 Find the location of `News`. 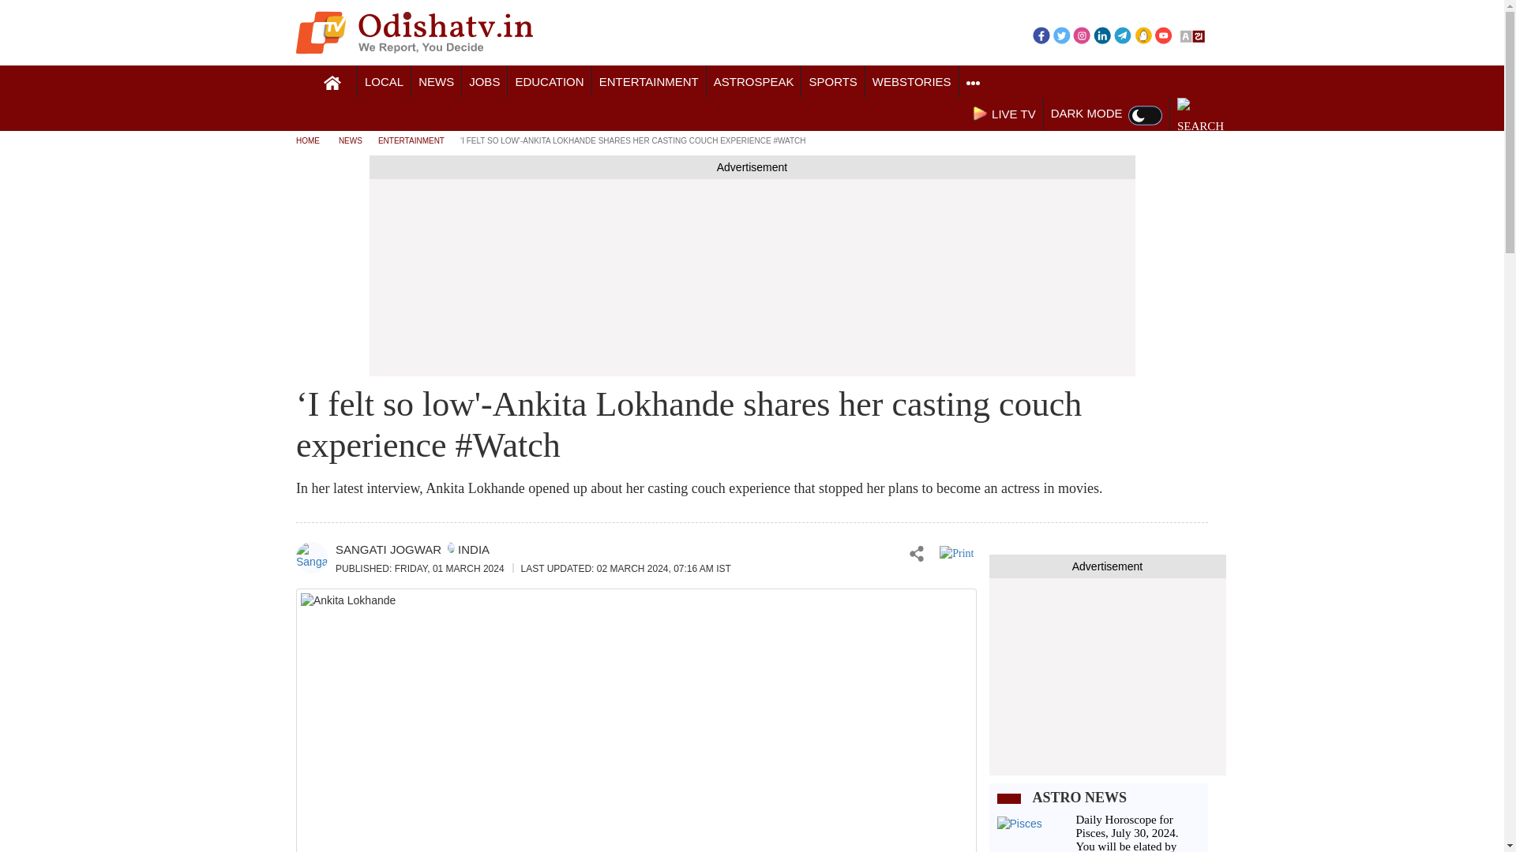

News is located at coordinates (436, 82).